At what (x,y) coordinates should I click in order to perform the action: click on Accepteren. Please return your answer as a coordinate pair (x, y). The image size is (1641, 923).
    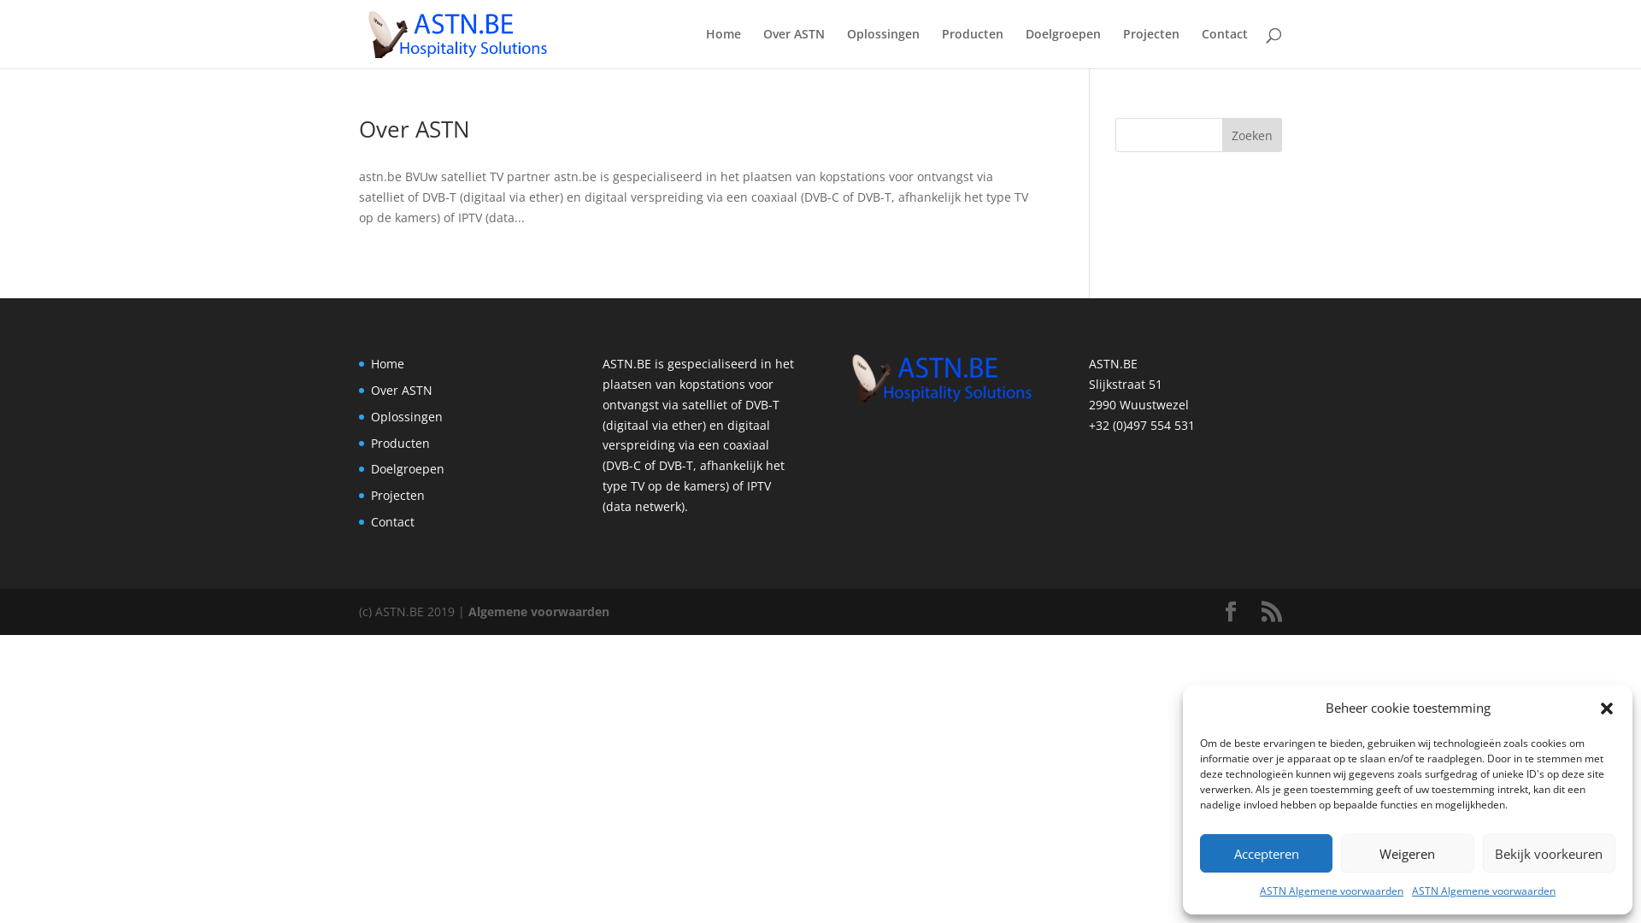
    Looking at the image, I should click on (1267, 853).